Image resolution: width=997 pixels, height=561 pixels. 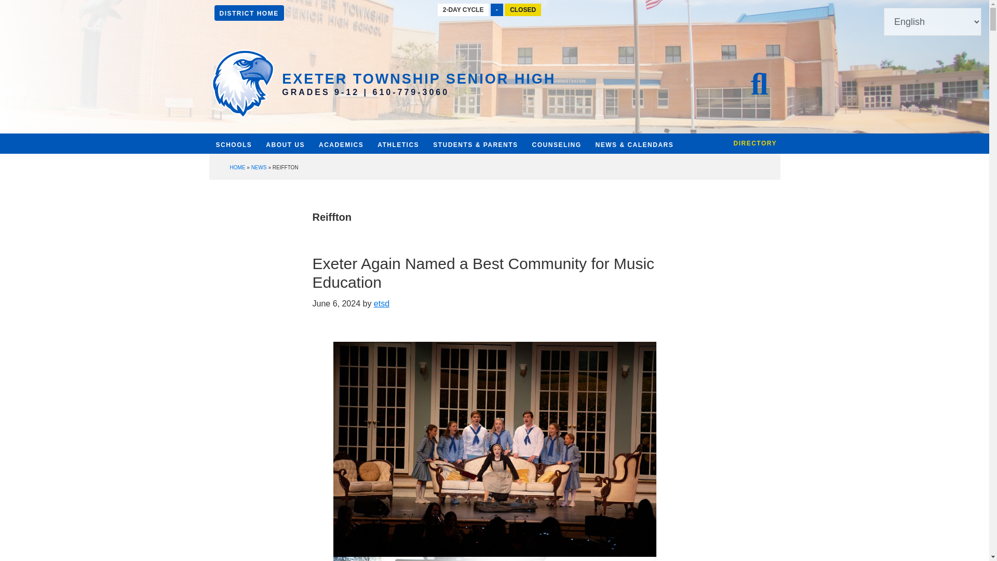 What do you see at coordinates (233, 150) in the screenshot?
I see `SCHOOLS` at bounding box center [233, 150].